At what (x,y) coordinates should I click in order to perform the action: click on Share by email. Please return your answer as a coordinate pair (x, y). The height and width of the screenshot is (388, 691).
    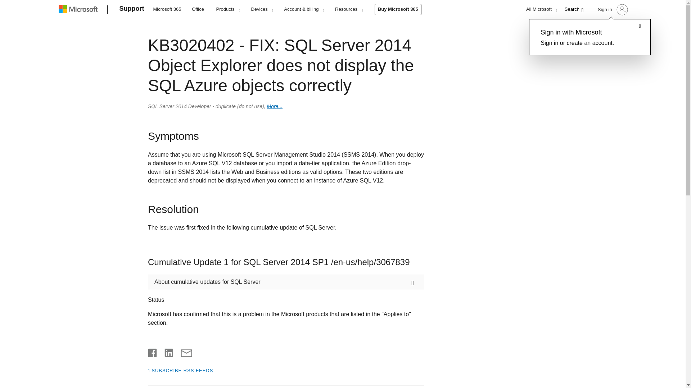
    Looking at the image, I should click on (183, 352).